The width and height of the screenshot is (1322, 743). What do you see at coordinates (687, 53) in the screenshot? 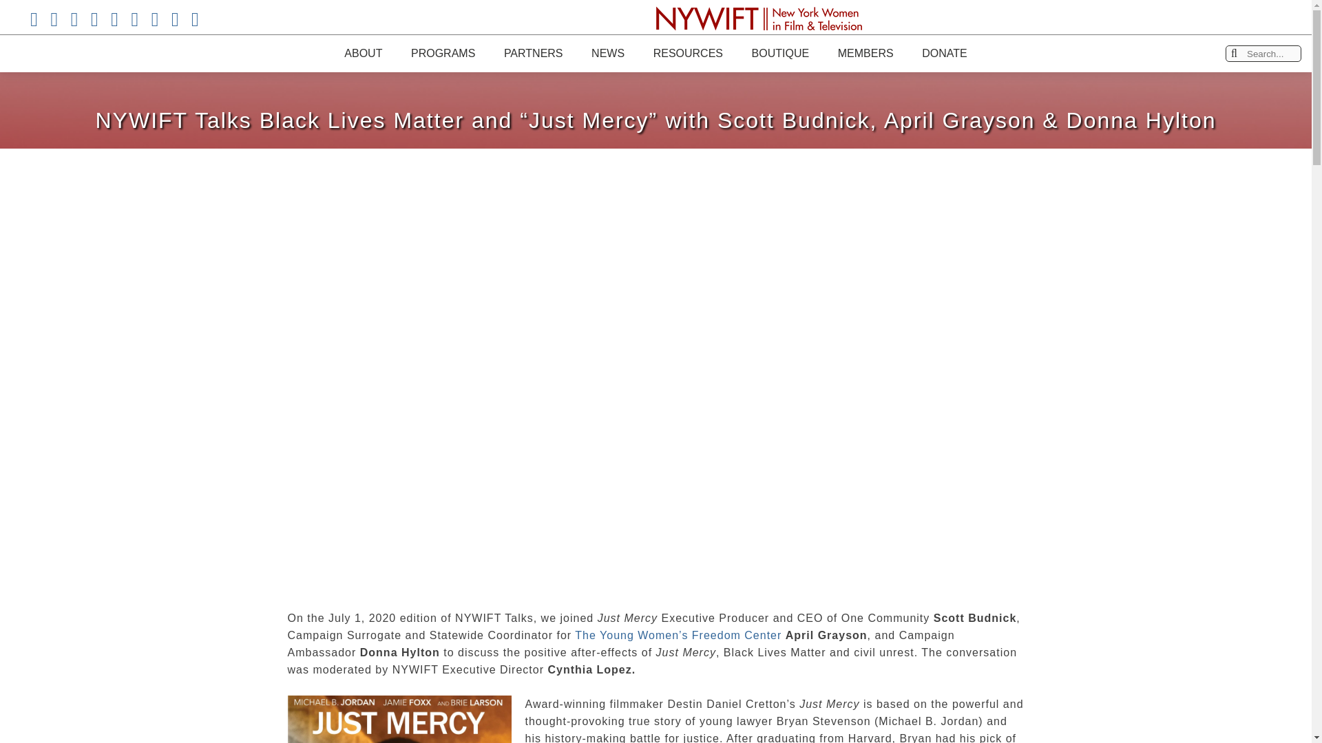
I see `RESOURCES` at bounding box center [687, 53].